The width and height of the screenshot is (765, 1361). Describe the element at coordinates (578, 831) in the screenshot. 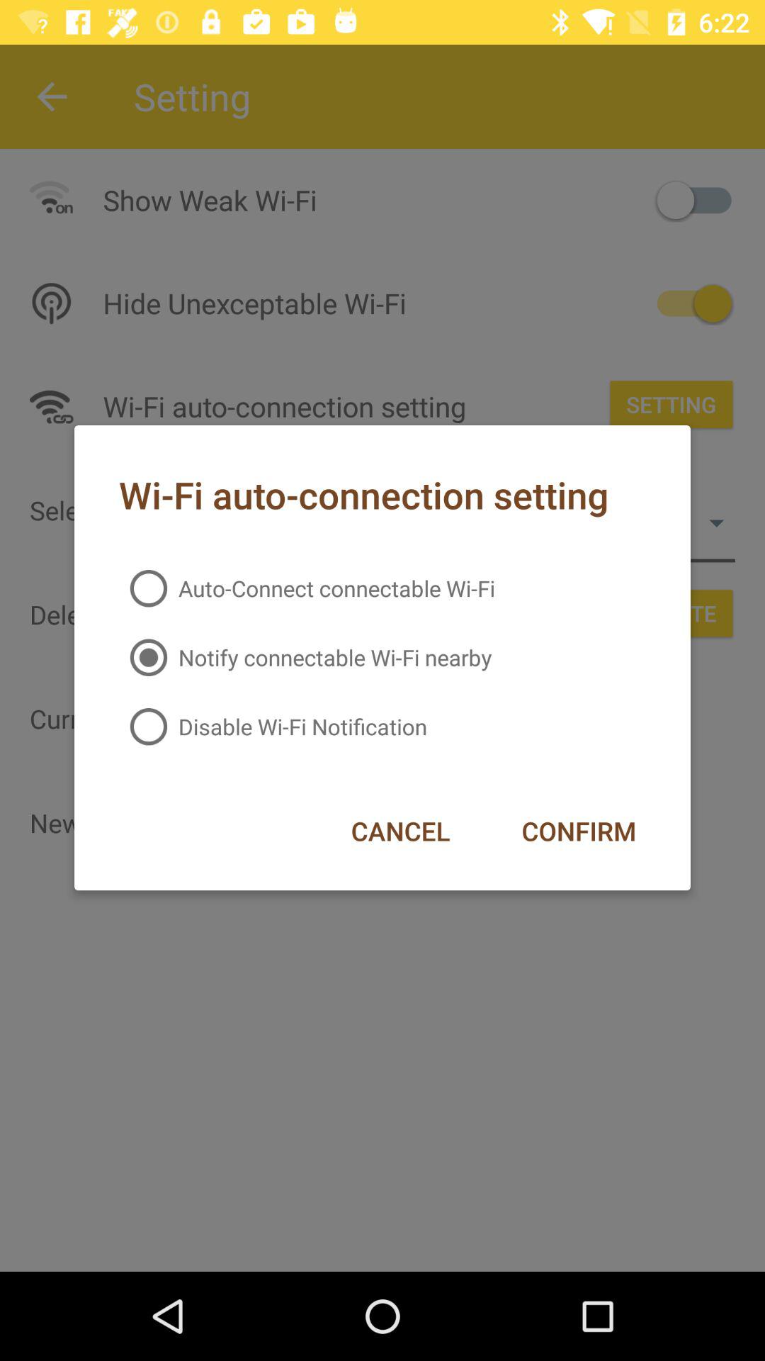

I see `turn off item below notify connectable wi icon` at that location.